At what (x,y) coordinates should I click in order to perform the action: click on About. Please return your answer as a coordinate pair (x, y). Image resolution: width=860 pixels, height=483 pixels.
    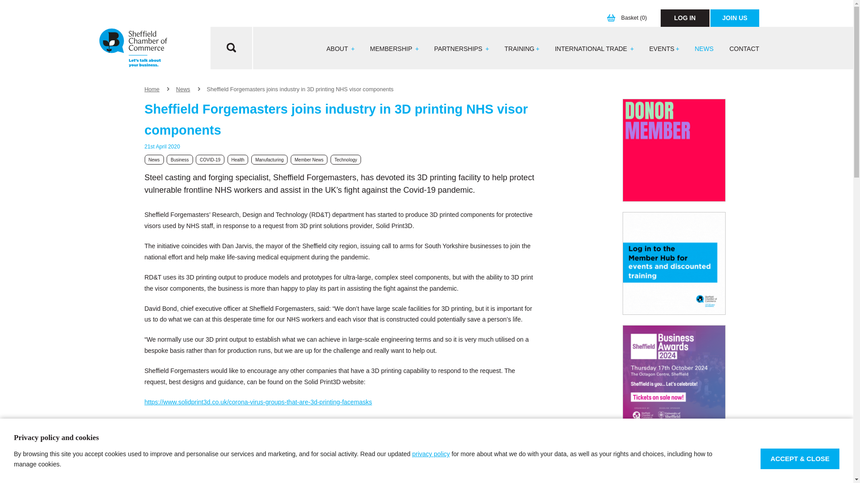
    Looking at the image, I should click on (340, 49).